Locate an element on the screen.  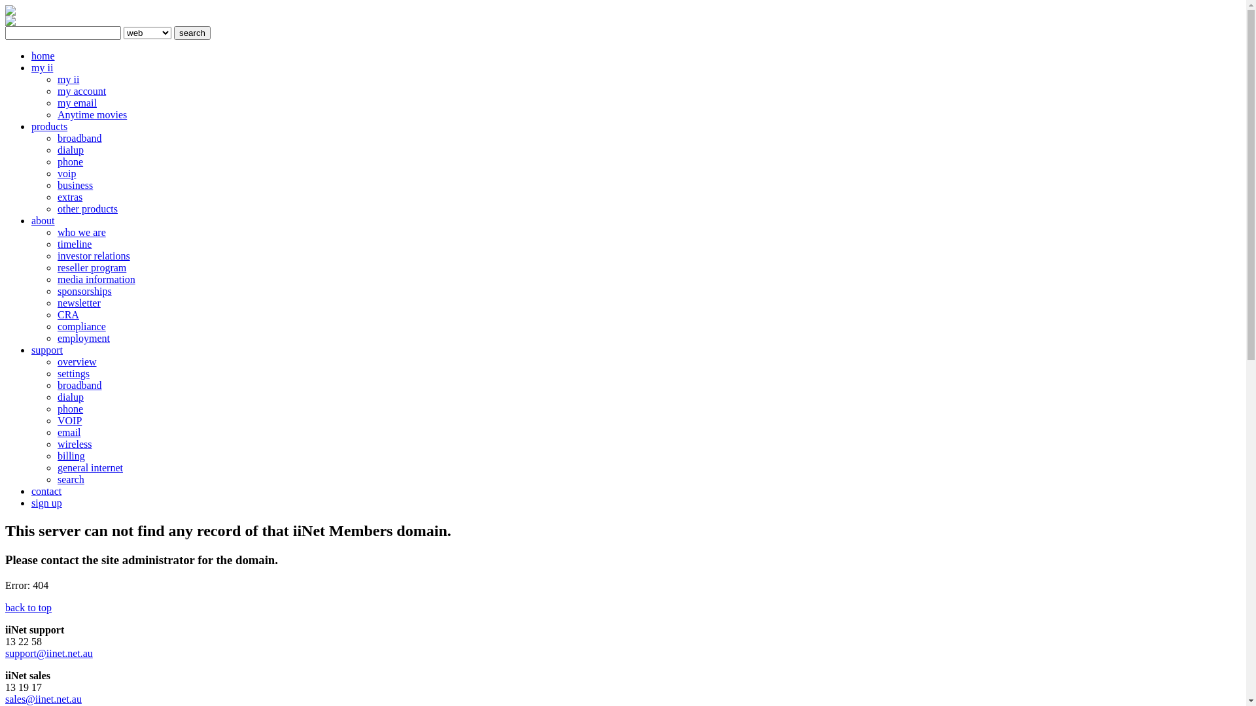
CRA is located at coordinates (68, 315).